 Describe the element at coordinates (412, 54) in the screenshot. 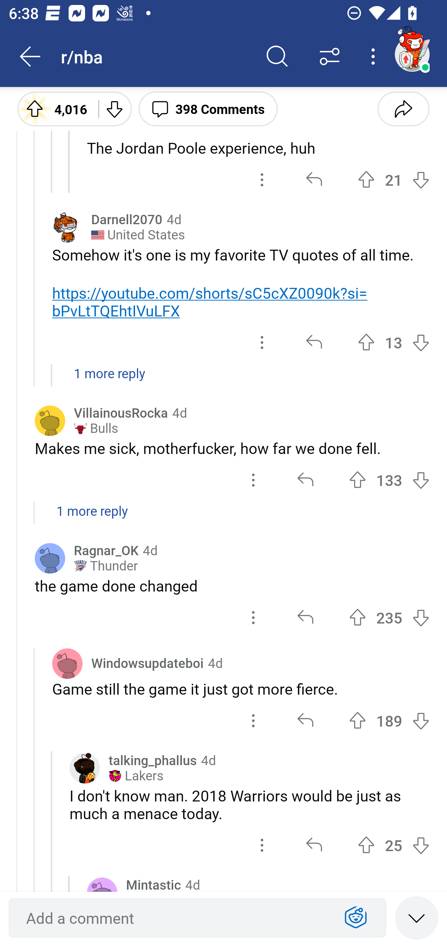

I see `TestAppium002 account` at that location.